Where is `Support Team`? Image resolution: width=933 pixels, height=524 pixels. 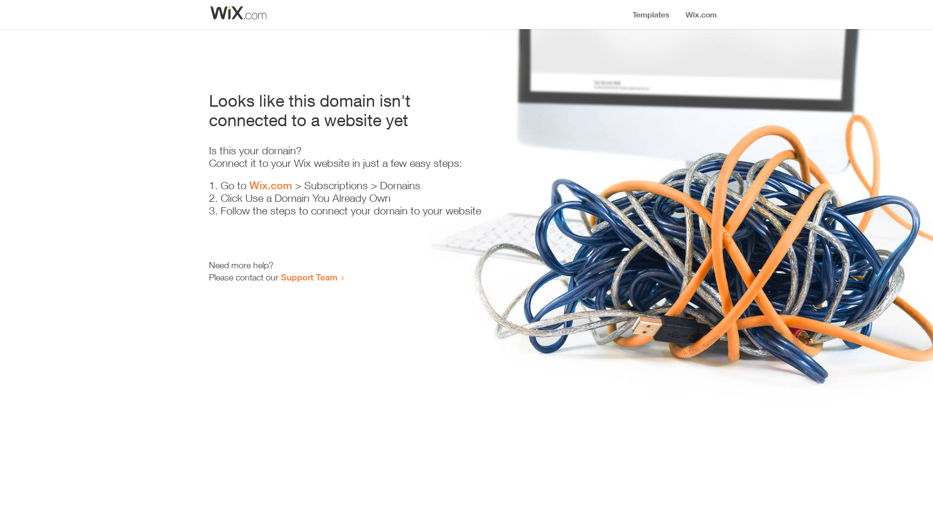 Support Team is located at coordinates (309, 277).